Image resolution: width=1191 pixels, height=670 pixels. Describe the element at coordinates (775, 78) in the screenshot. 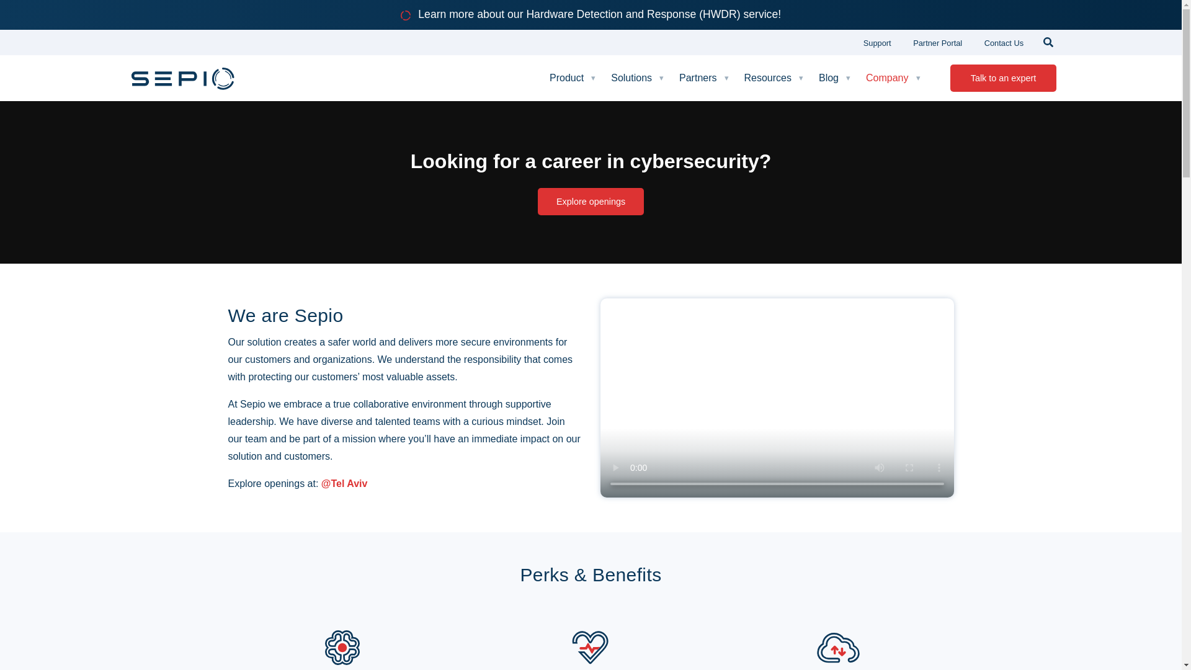

I see `Resources` at that location.